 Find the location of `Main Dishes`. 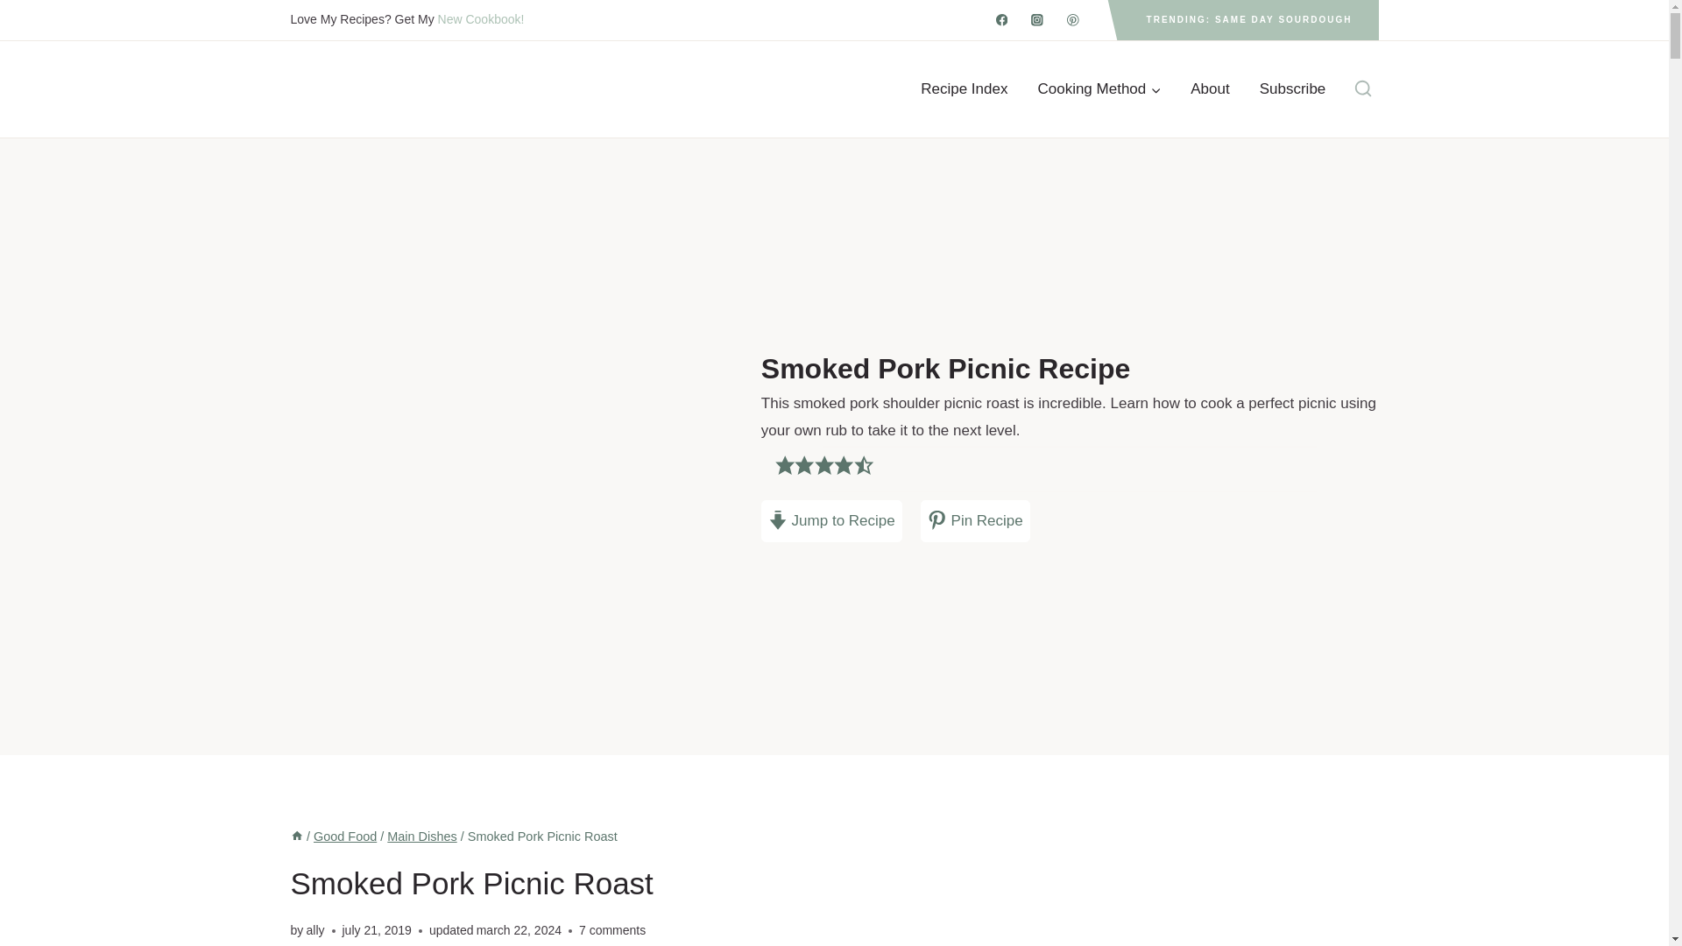

Main Dishes is located at coordinates (420, 837).